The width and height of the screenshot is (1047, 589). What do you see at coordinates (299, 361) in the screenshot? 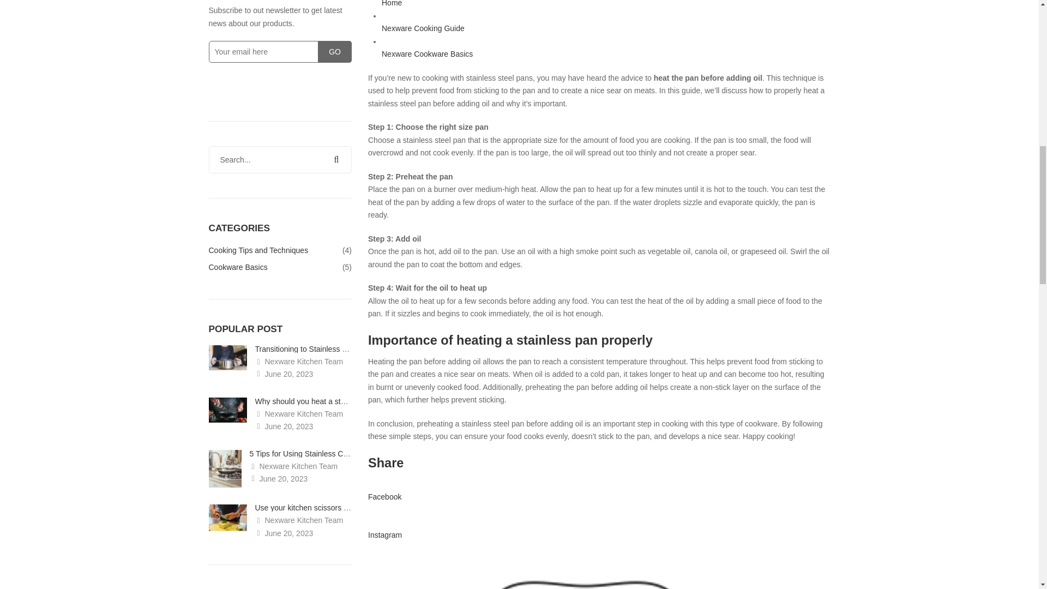
I see `Nexware Kitchen Team` at bounding box center [299, 361].